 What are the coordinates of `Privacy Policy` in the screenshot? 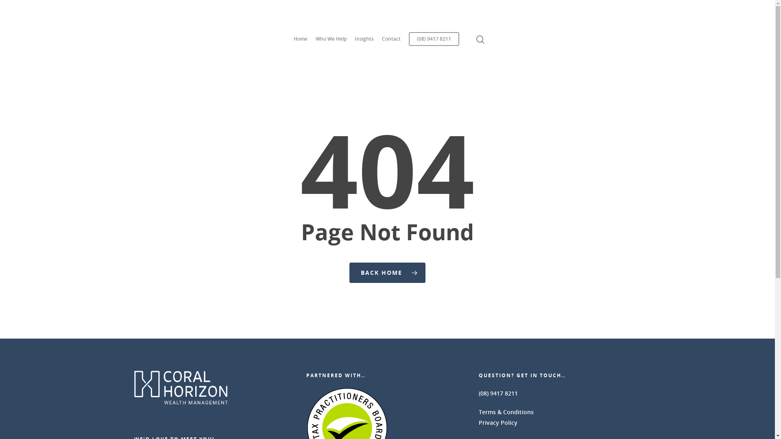 It's located at (498, 423).